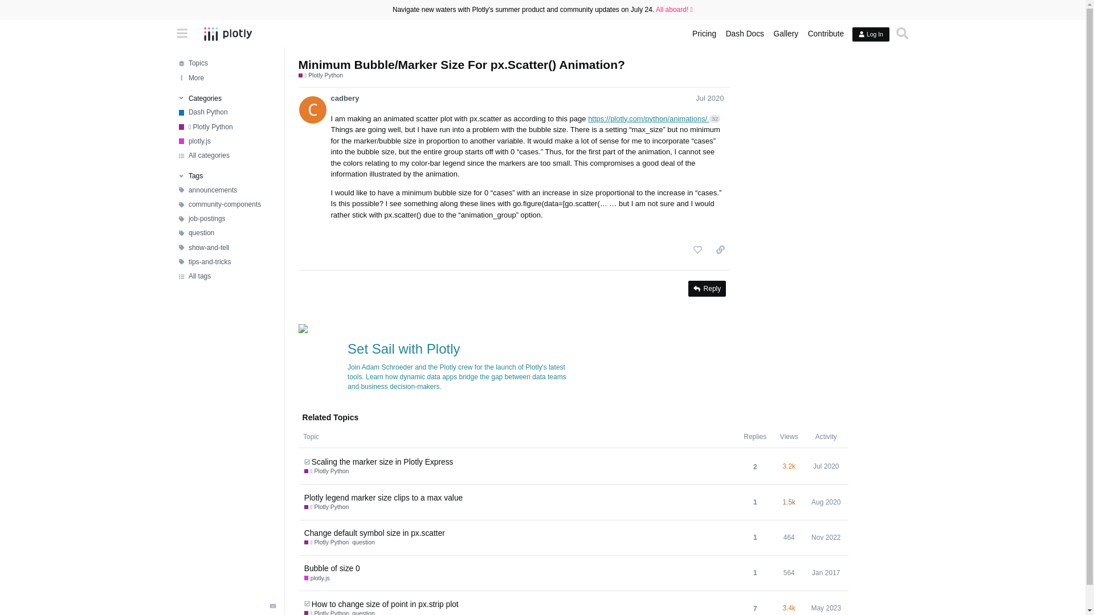 This screenshot has height=615, width=1094. Describe the element at coordinates (226, 64) in the screenshot. I see `Topics` at that location.